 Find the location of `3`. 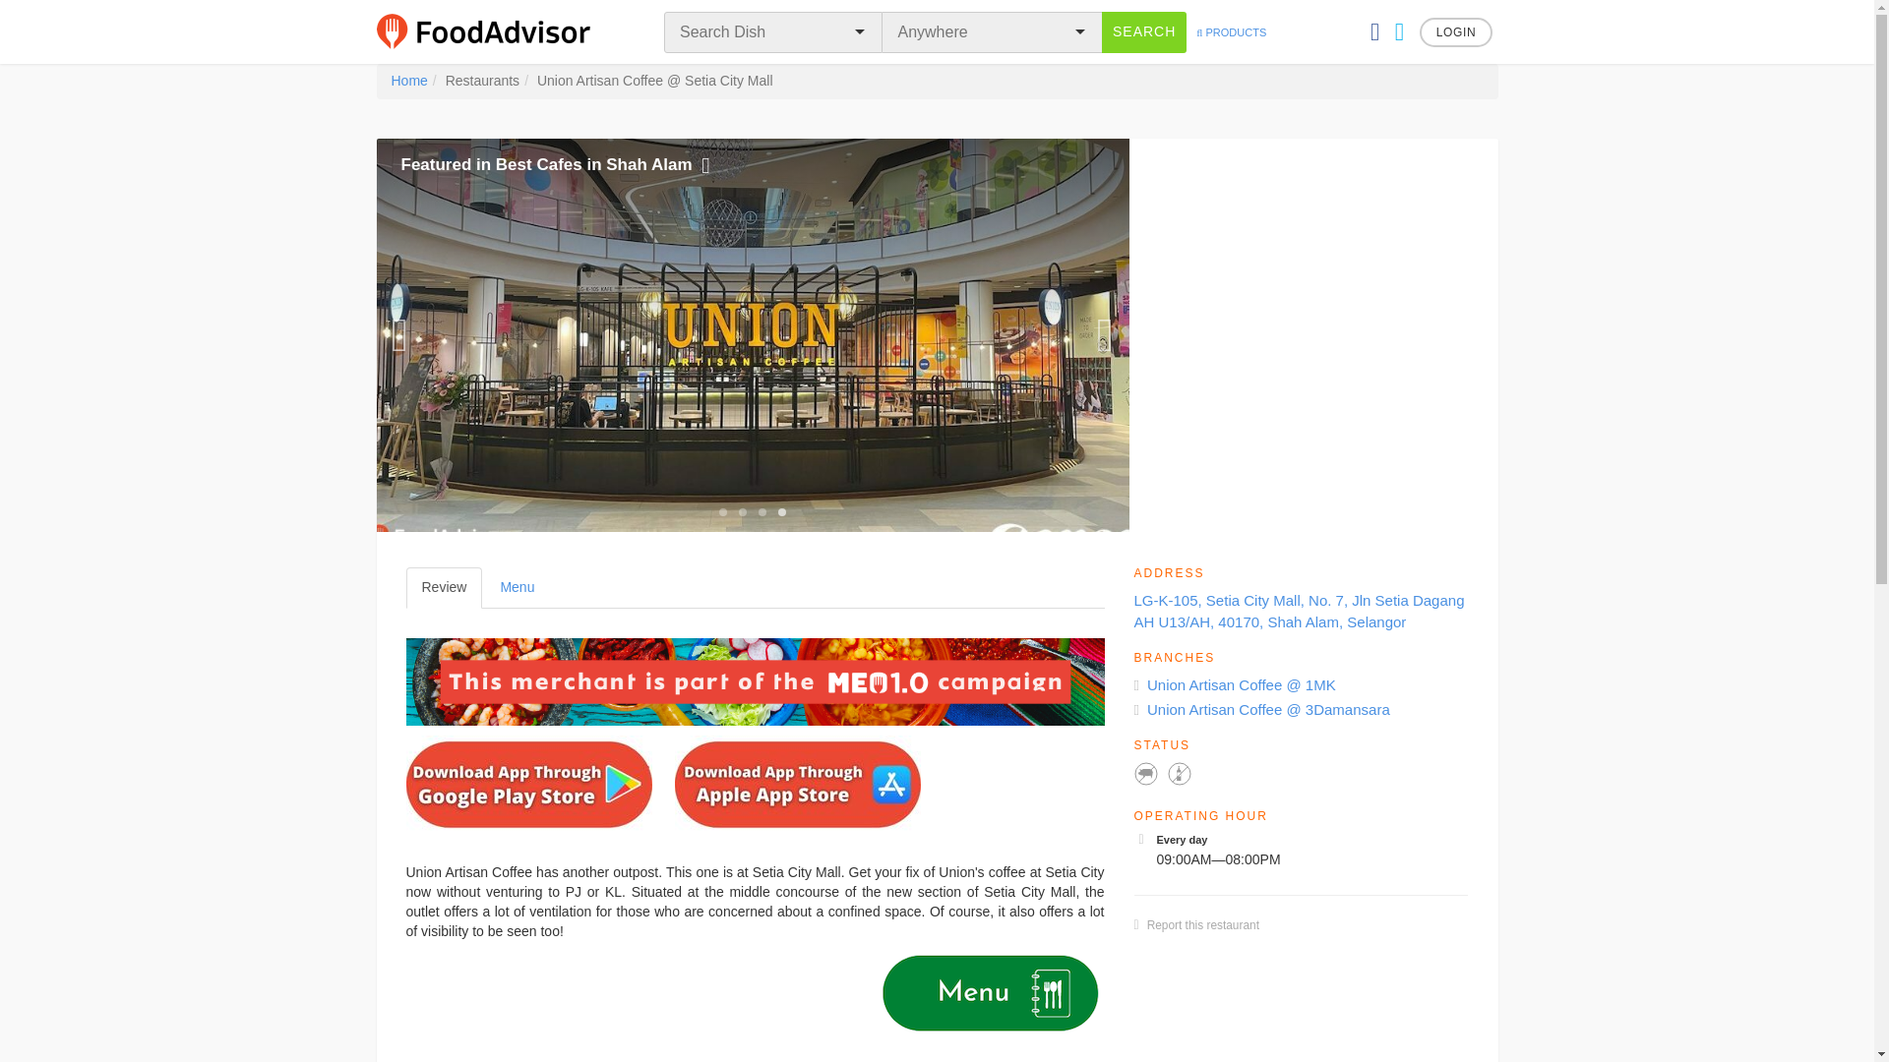

3 is located at coordinates (762, 511).